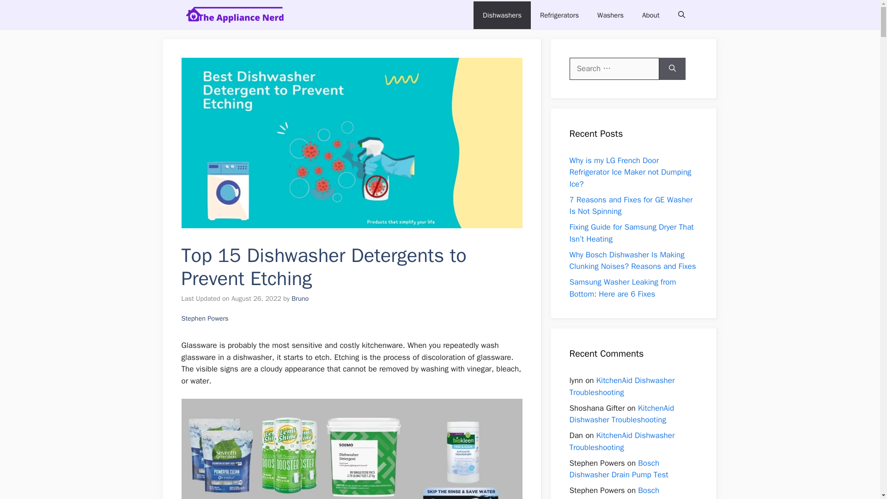 The image size is (887, 499). I want to click on Dishwashers, so click(502, 15).